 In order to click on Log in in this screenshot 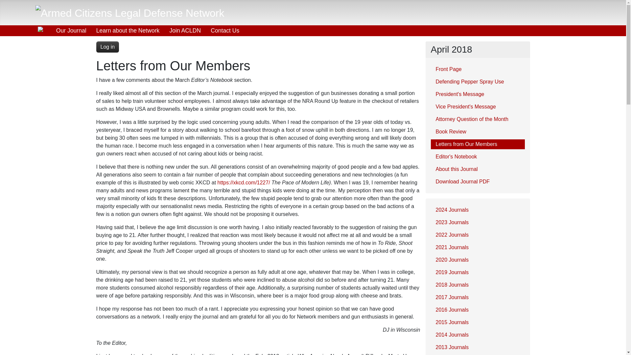, I will do `click(107, 47)`.